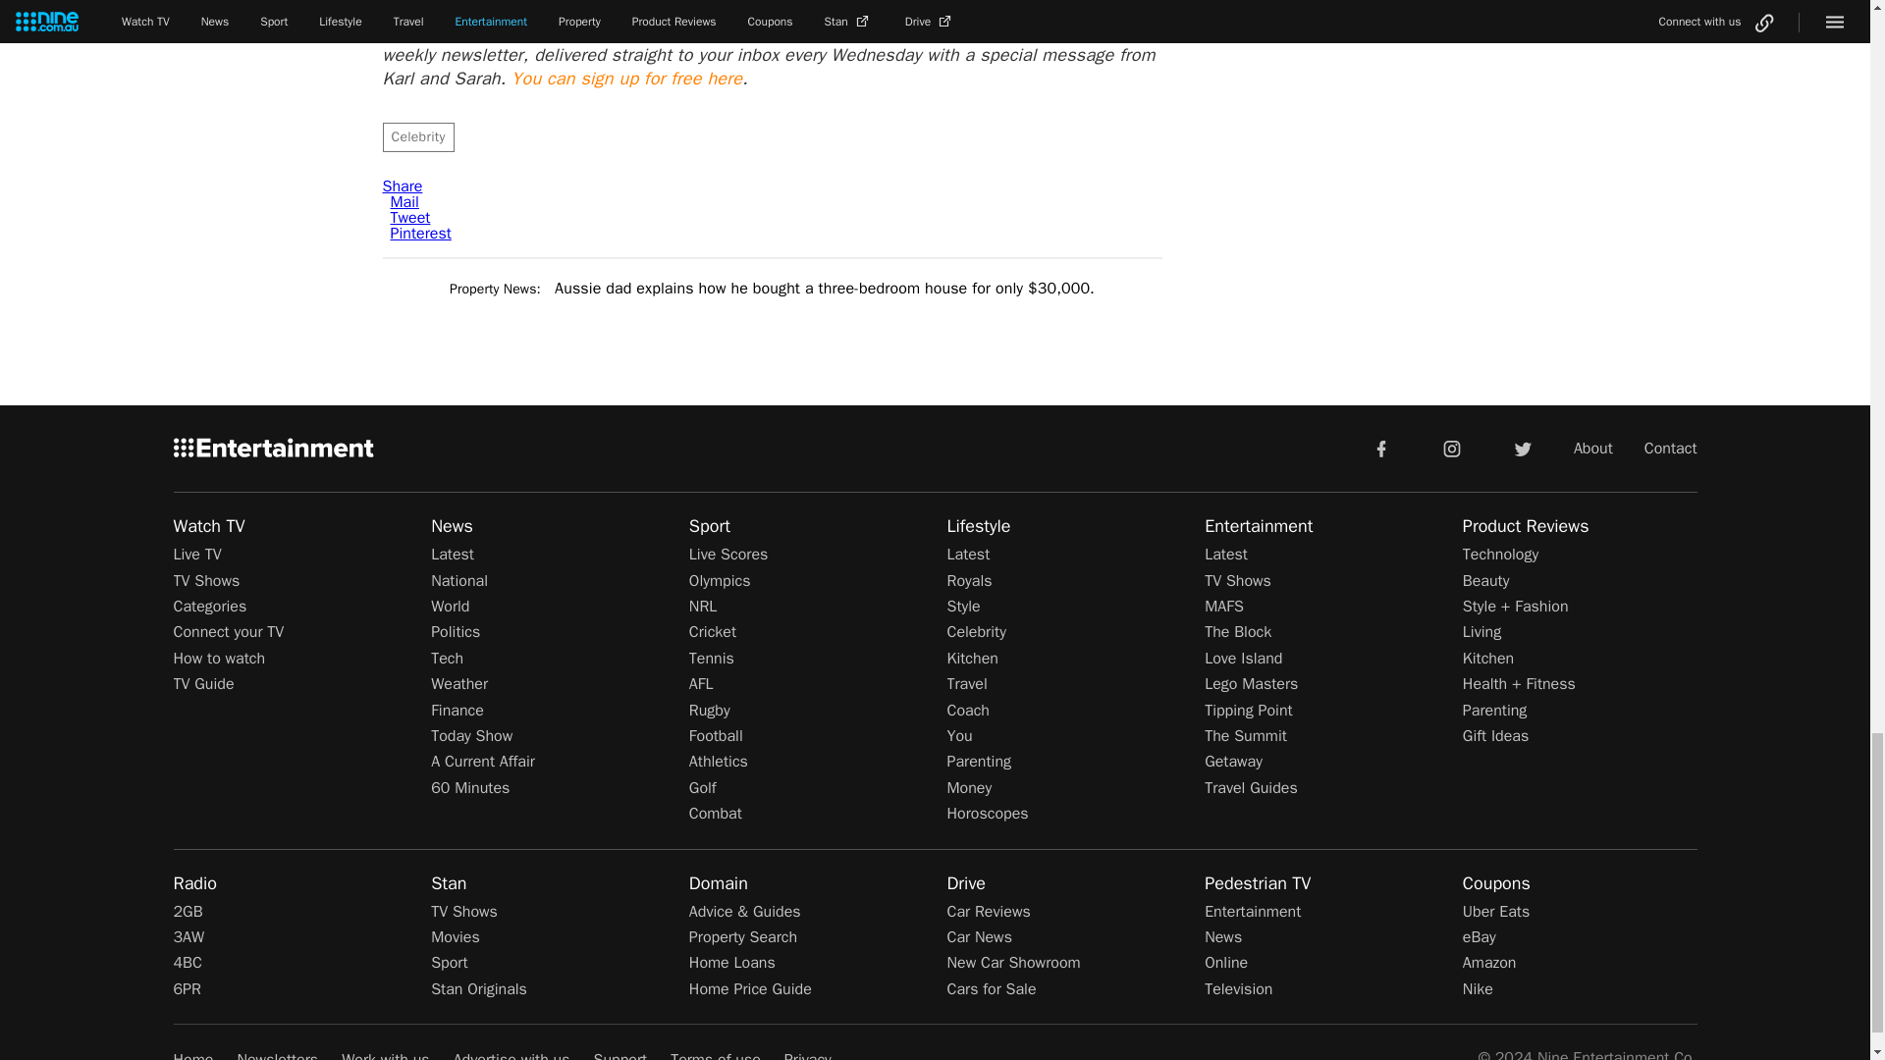 Image resolution: width=1885 pixels, height=1060 pixels. What do you see at coordinates (1593, 448) in the screenshot?
I see `About` at bounding box center [1593, 448].